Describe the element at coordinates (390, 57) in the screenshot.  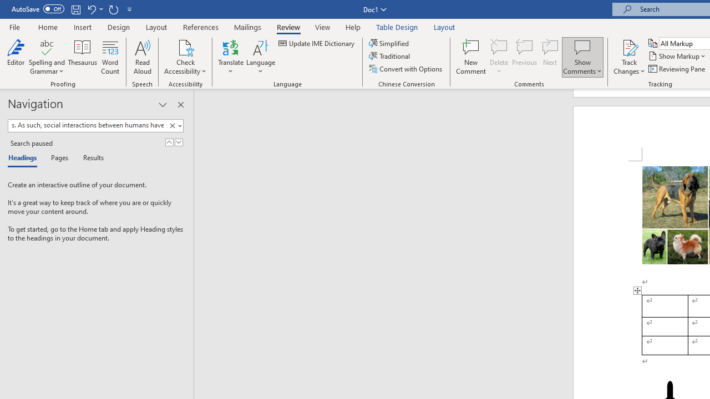
I see `Traditional` at that location.